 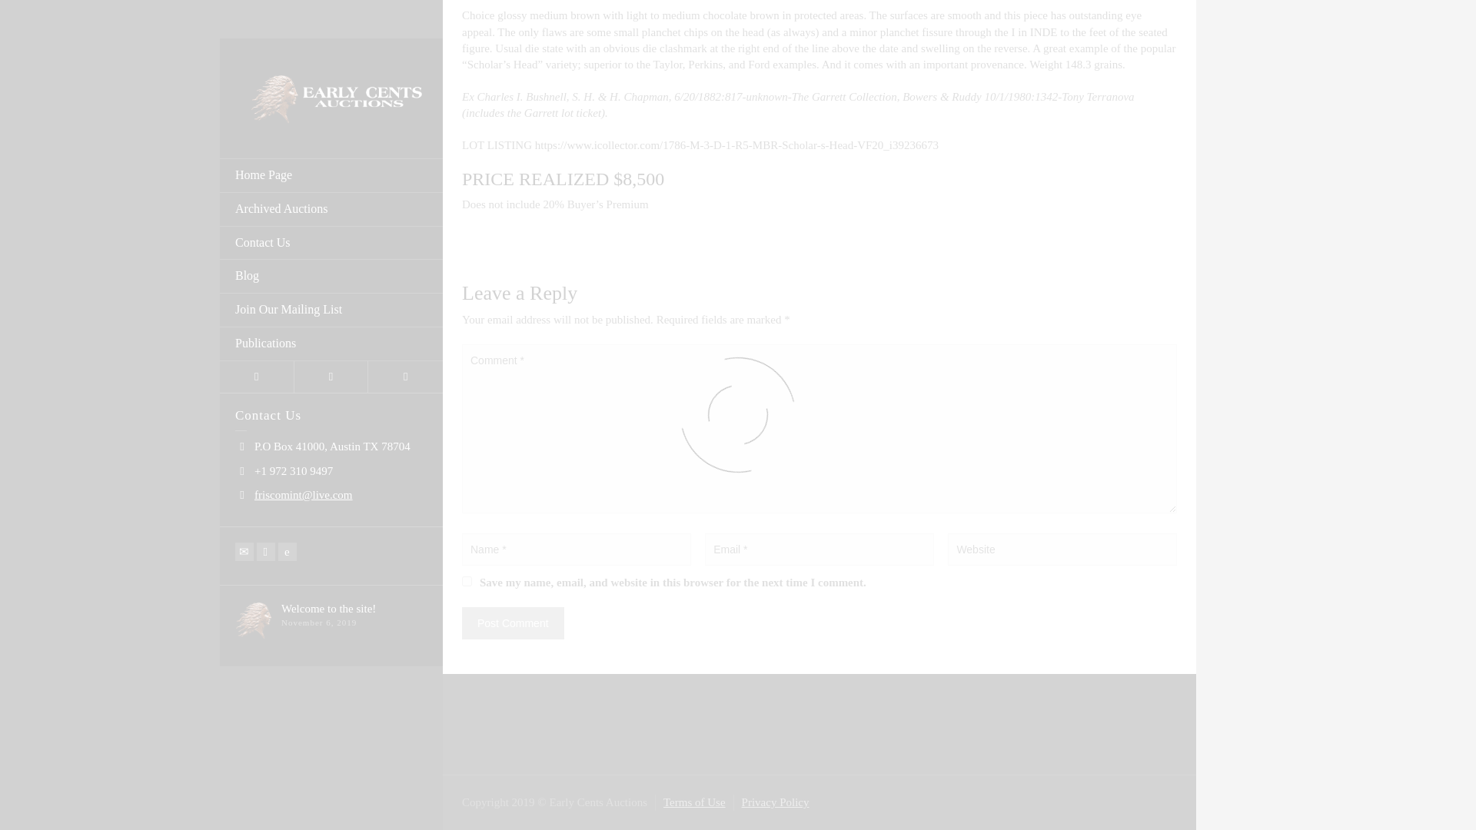 I want to click on Facebook, so click(x=266, y=26).